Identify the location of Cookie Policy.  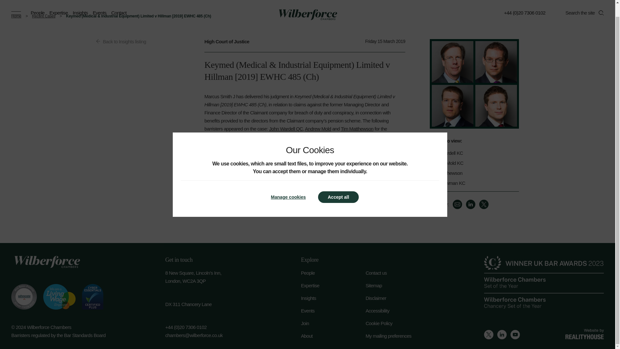
(398, 323).